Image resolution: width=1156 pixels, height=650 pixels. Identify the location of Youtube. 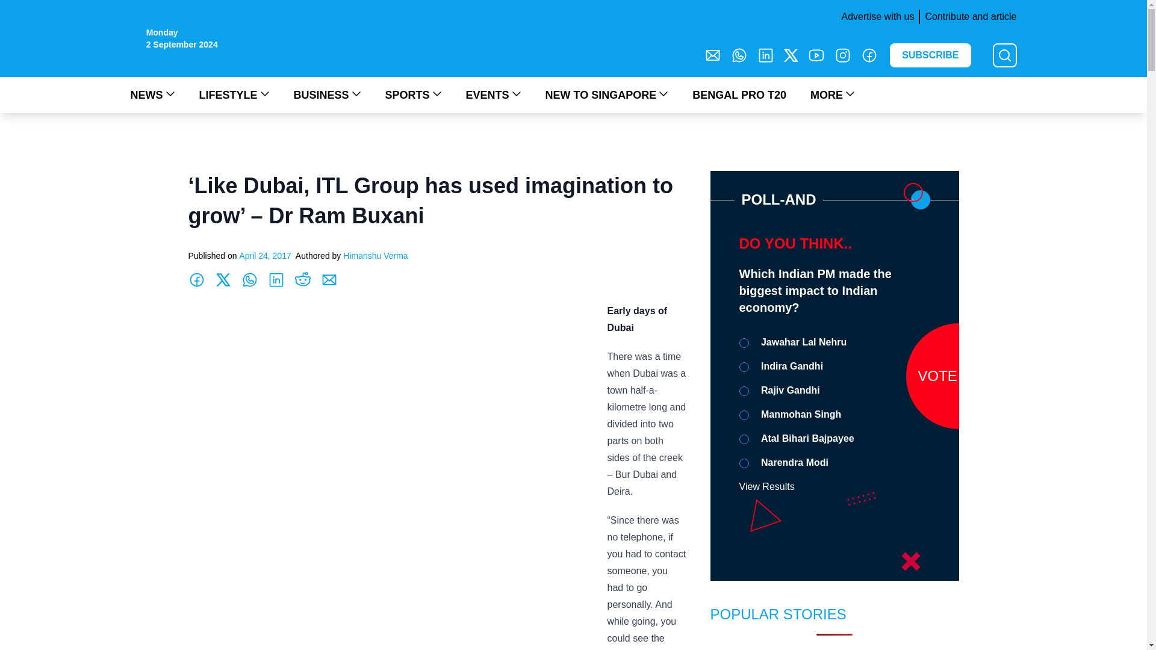
(816, 55).